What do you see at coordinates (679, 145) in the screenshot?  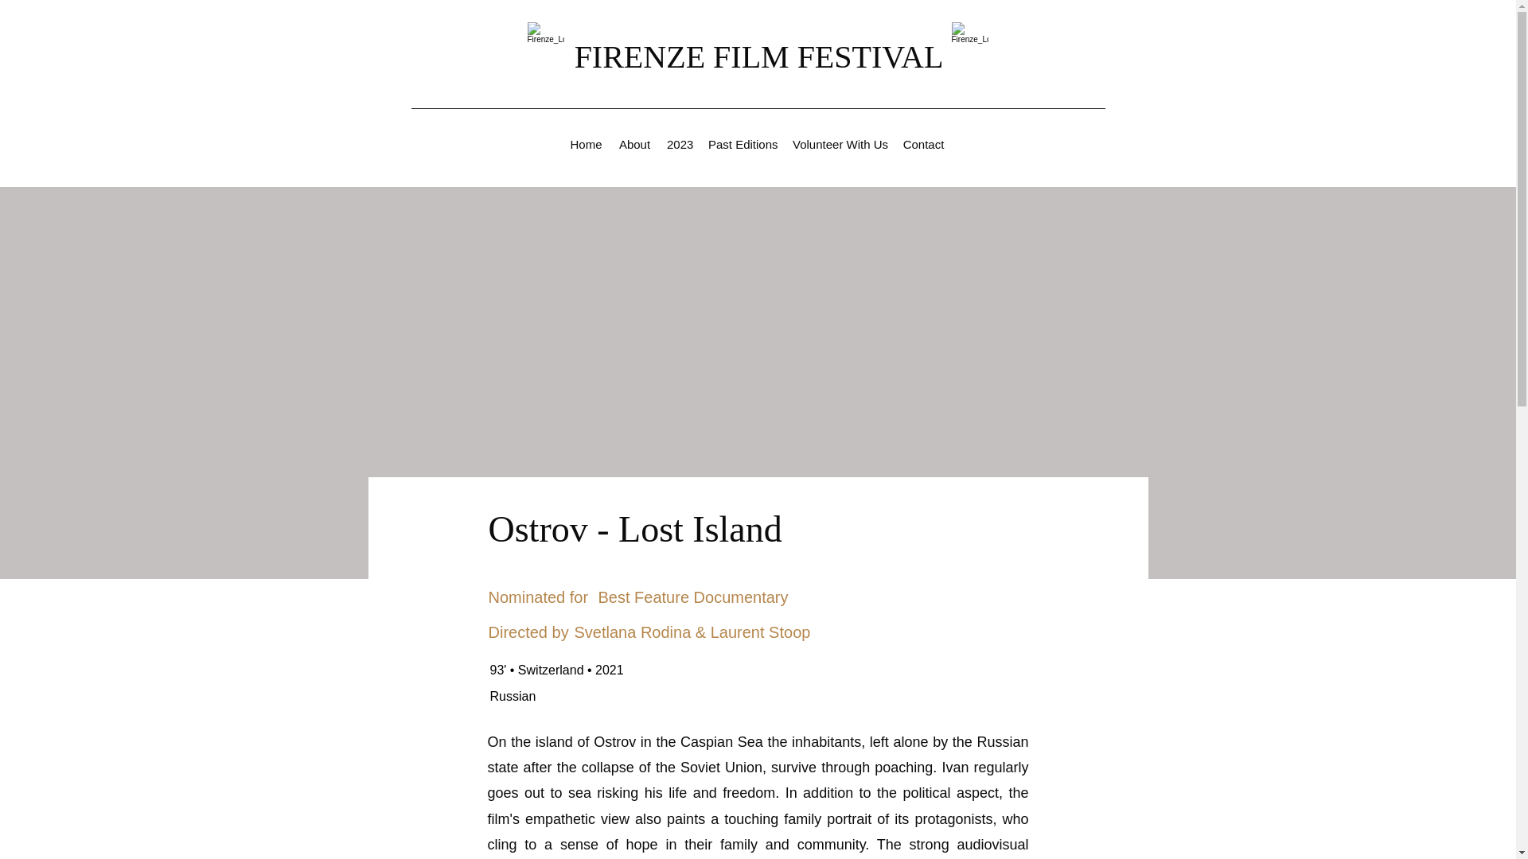 I see `2023` at bounding box center [679, 145].